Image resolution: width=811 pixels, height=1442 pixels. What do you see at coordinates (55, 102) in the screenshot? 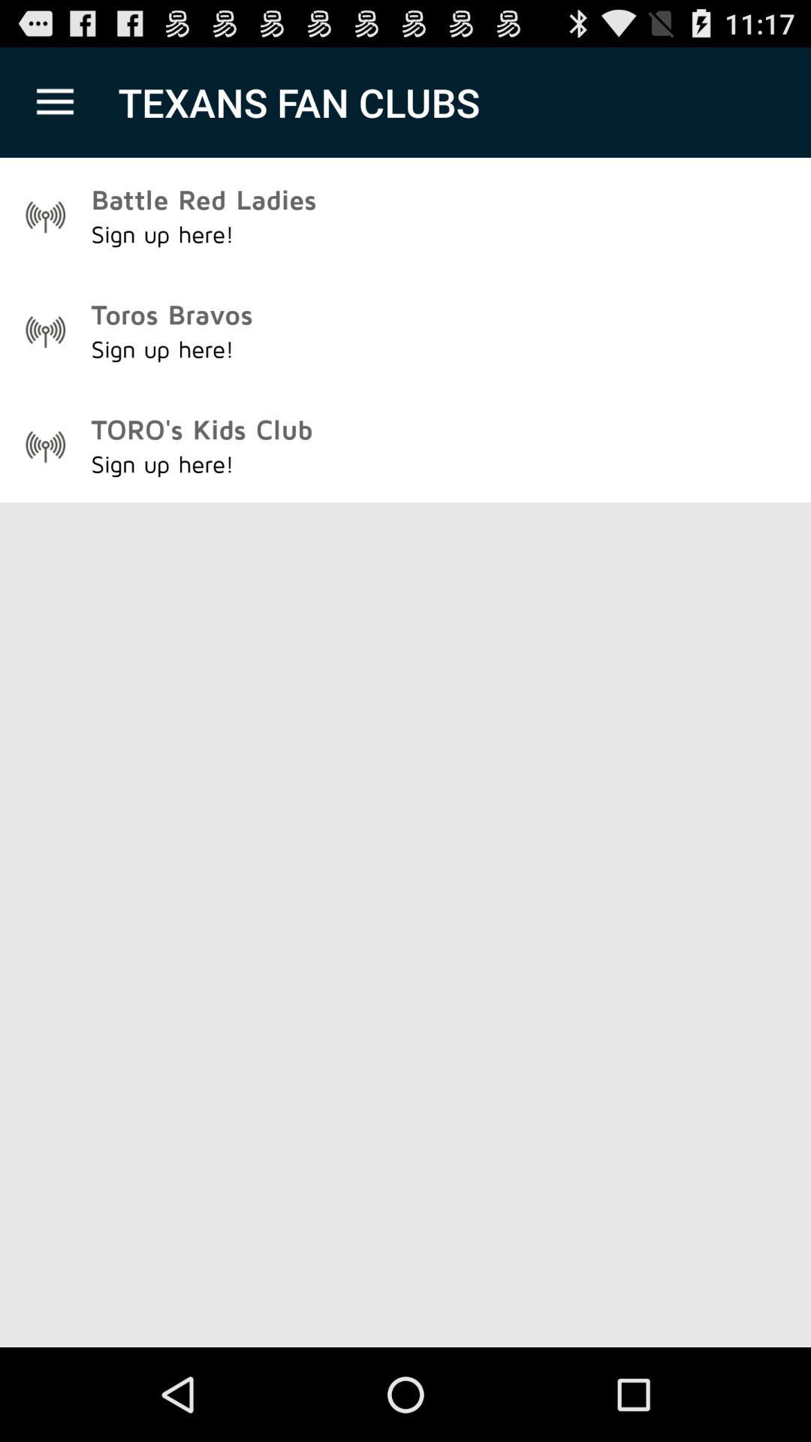
I see `press the item to the left of the texans fan clubs icon` at bounding box center [55, 102].